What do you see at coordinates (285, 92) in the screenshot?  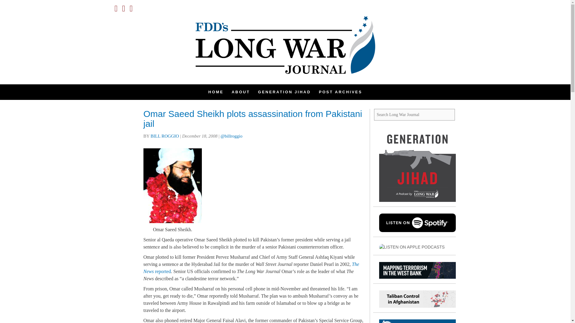 I see `GENERATION JIHAD` at bounding box center [285, 92].